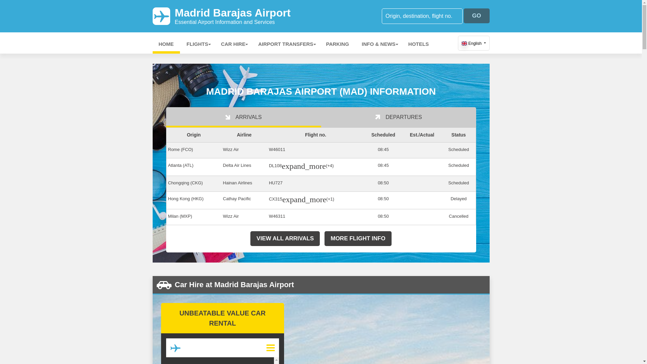 This screenshot has width=647, height=364. What do you see at coordinates (285, 44) in the screenshot?
I see `AIRPORT TRANSFERS` at bounding box center [285, 44].